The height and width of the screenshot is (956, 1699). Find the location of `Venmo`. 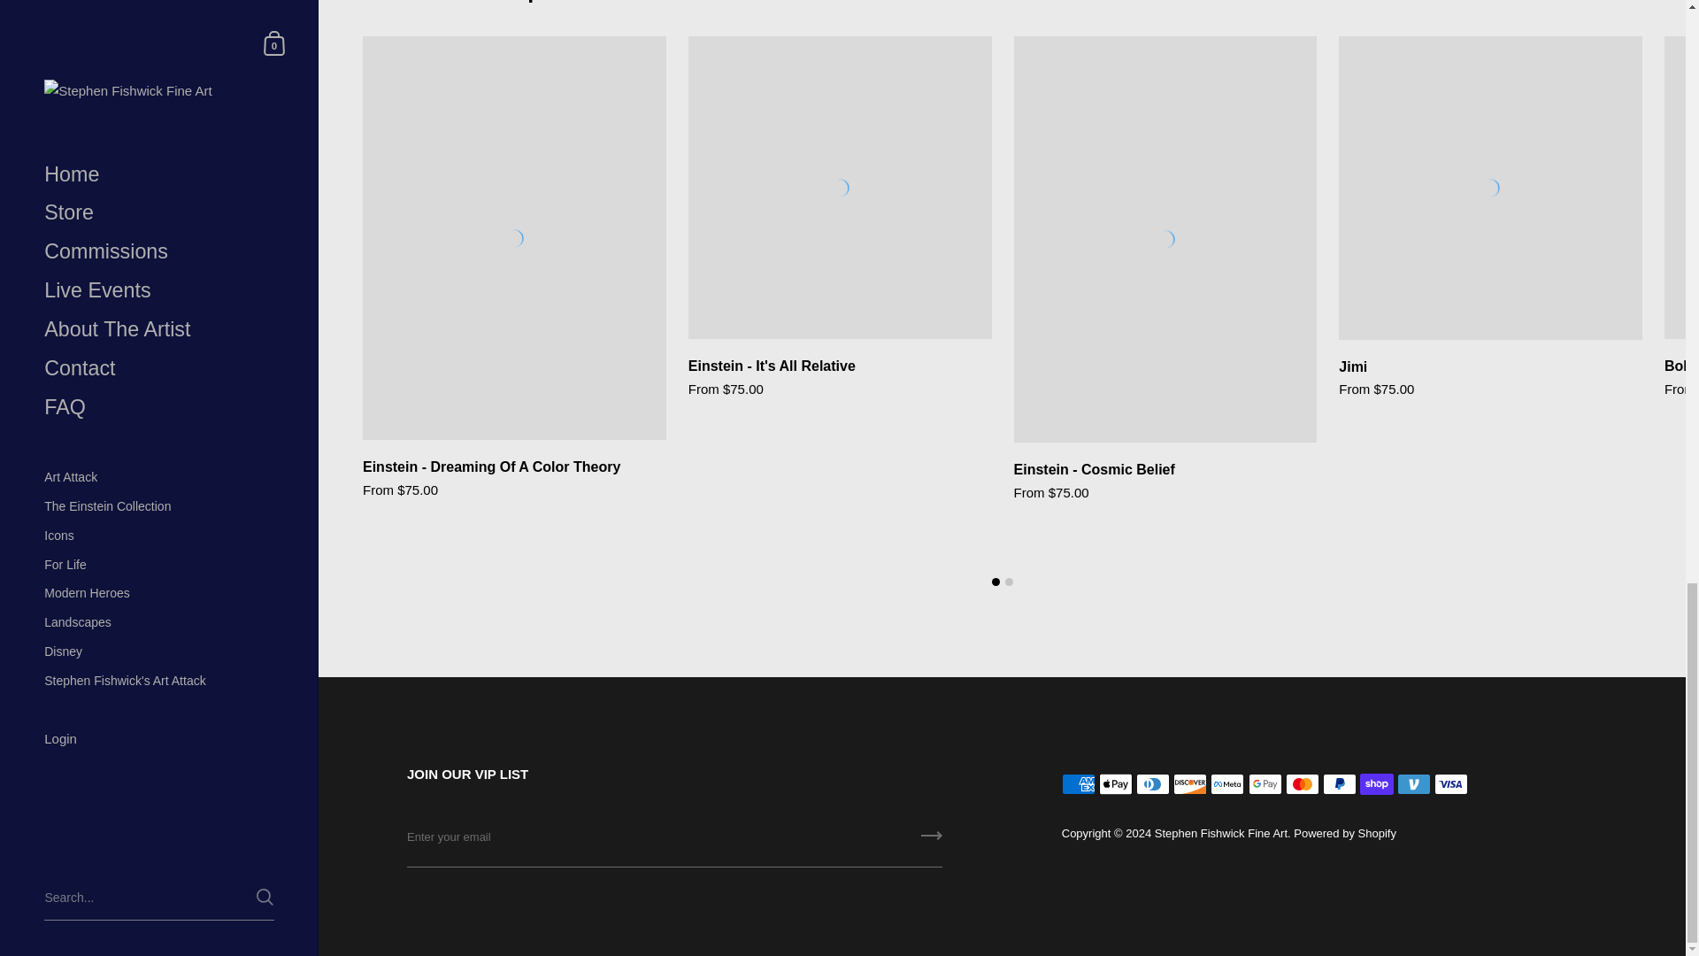

Venmo is located at coordinates (1413, 783).